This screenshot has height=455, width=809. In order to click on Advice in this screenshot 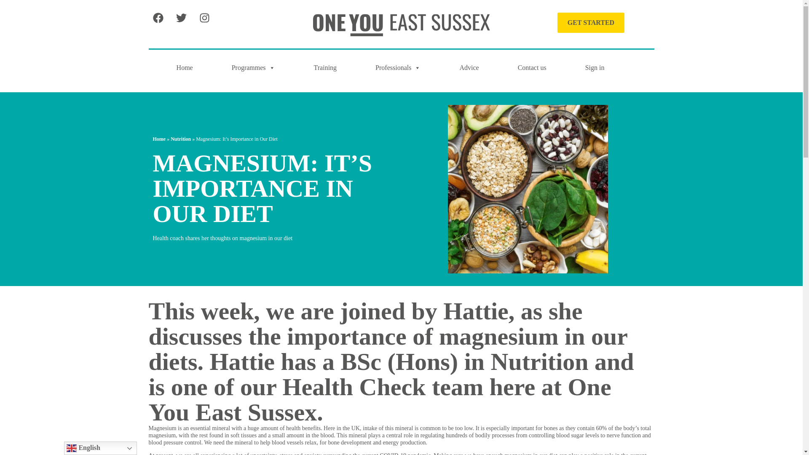, I will do `click(469, 67)`.